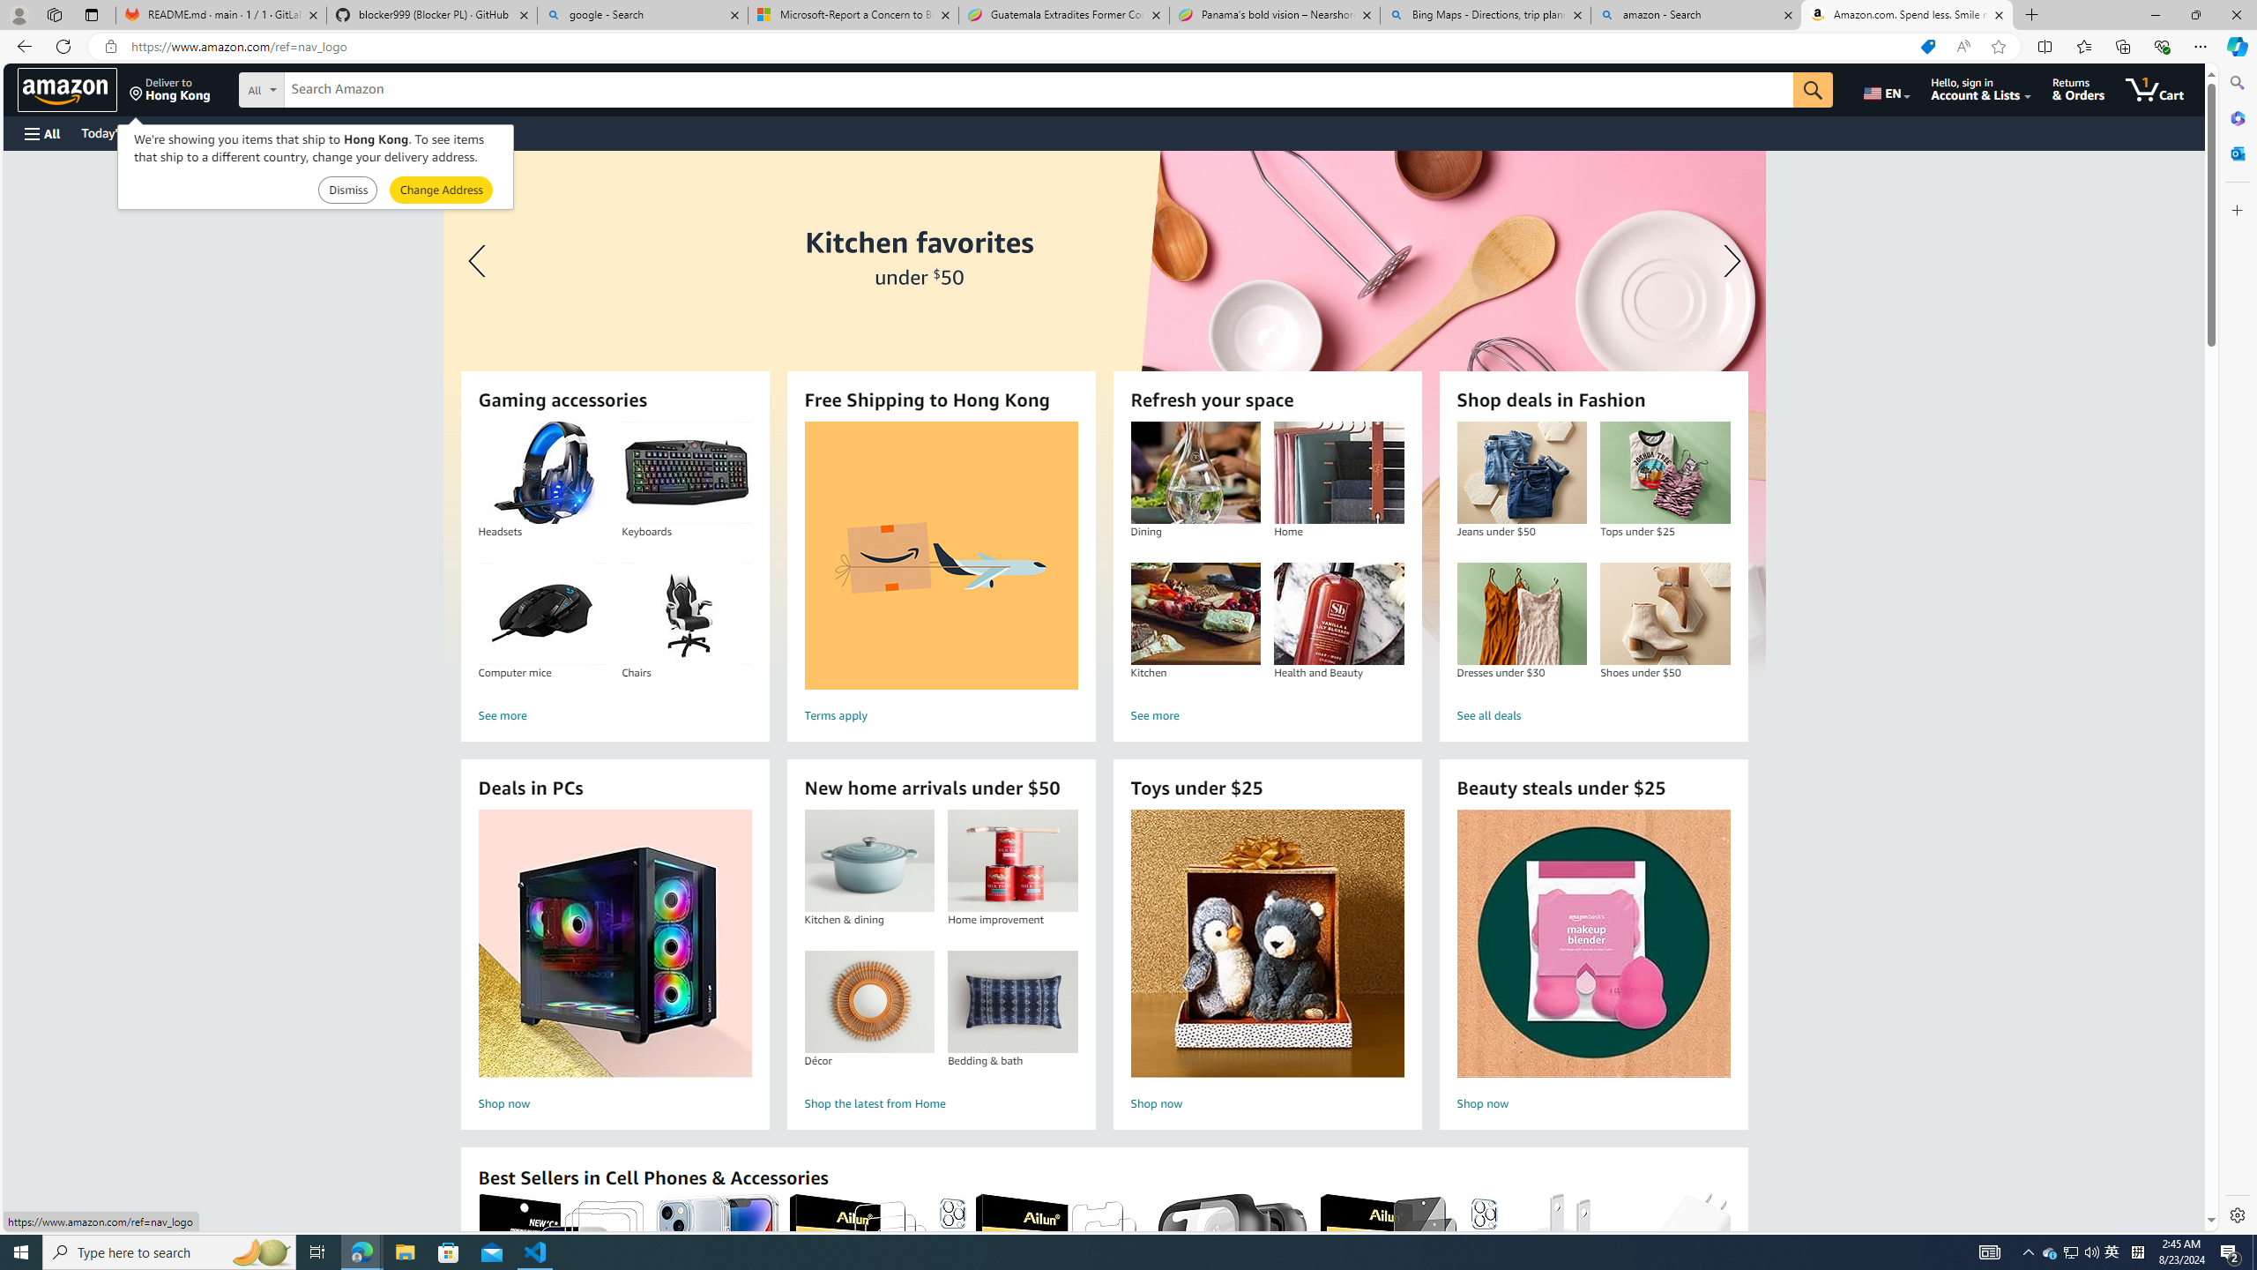  What do you see at coordinates (1012, 1002) in the screenshot?
I see `Bedding & bath` at bounding box center [1012, 1002].